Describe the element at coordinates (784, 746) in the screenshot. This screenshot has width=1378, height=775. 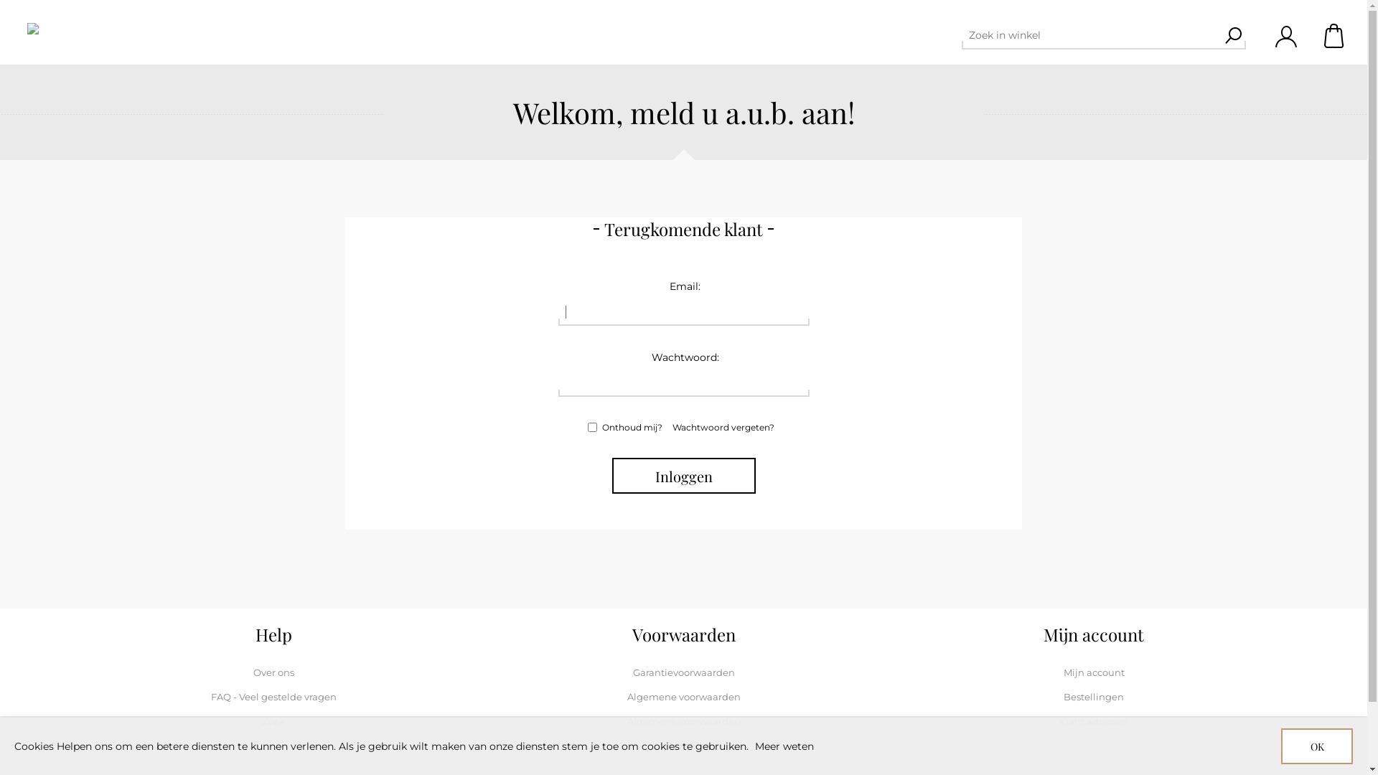
I see `Meer weten` at that location.